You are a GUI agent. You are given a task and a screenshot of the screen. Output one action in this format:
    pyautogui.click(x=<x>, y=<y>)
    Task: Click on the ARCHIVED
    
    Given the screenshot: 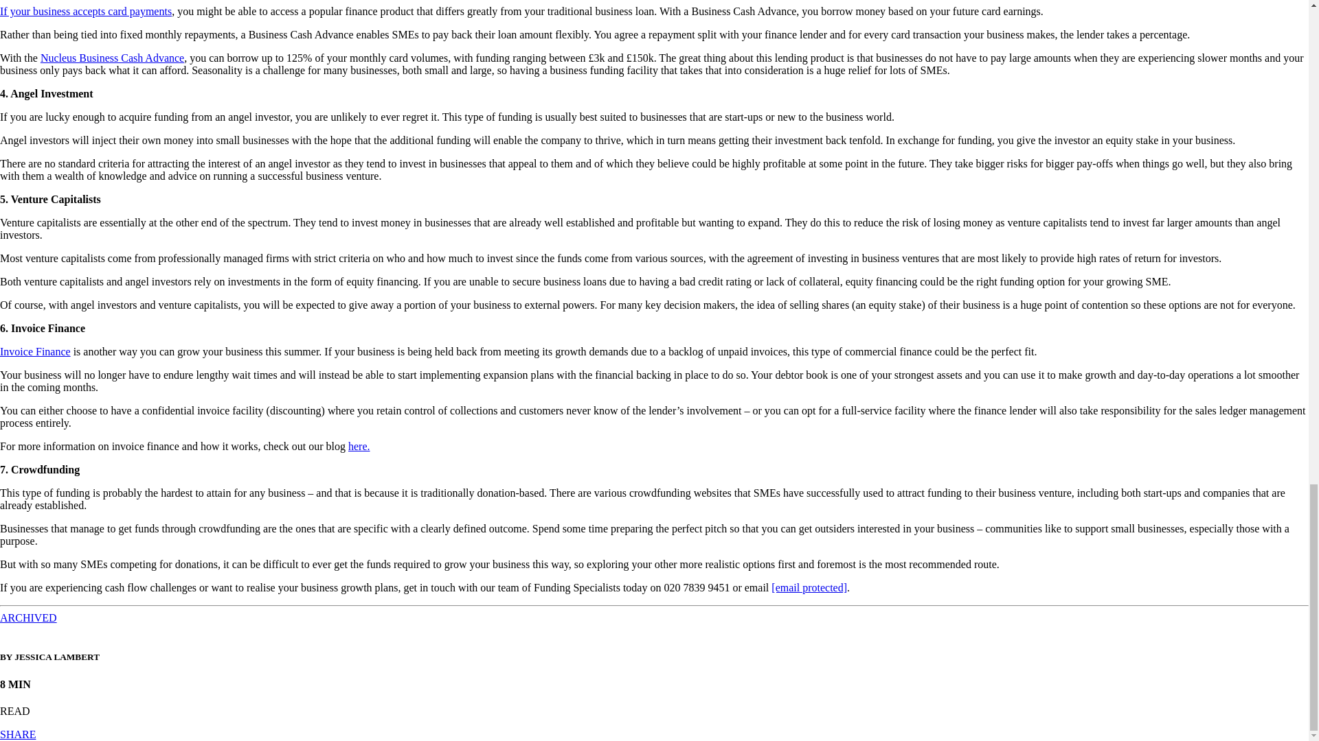 What is the action you would take?
    pyautogui.click(x=28, y=617)
    